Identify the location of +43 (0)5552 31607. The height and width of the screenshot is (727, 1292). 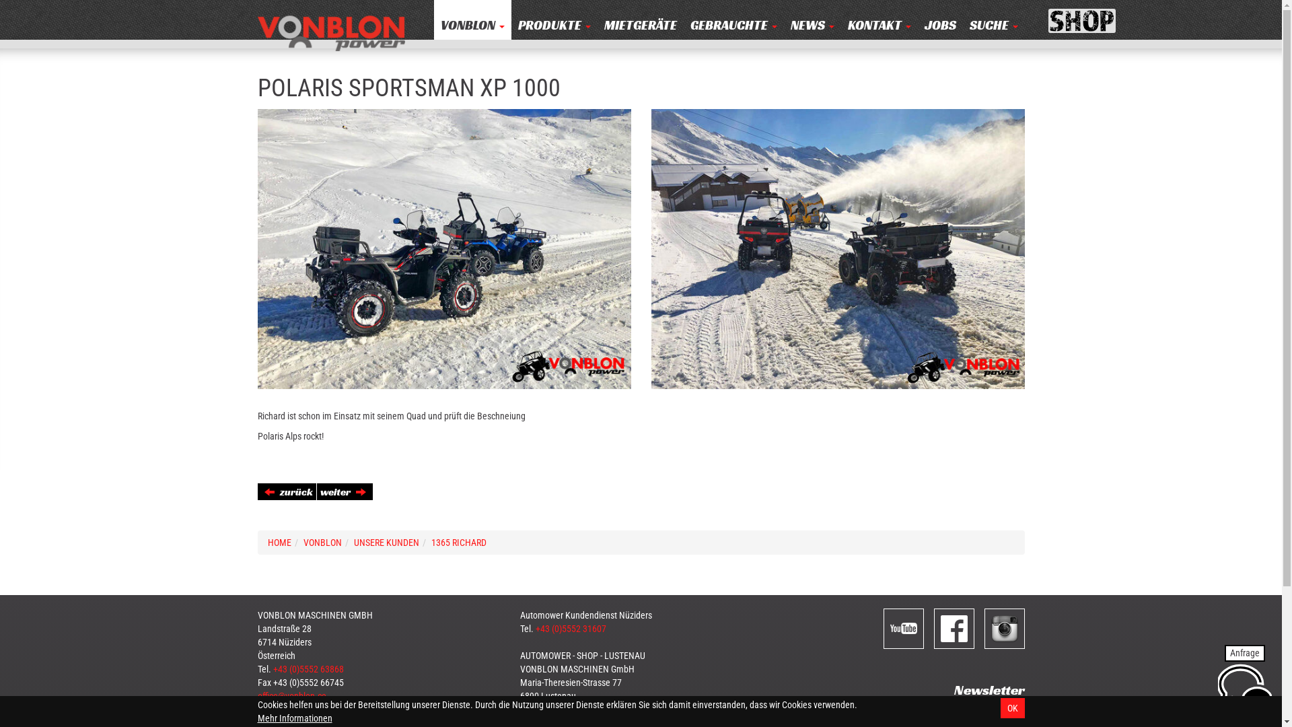
(571, 629).